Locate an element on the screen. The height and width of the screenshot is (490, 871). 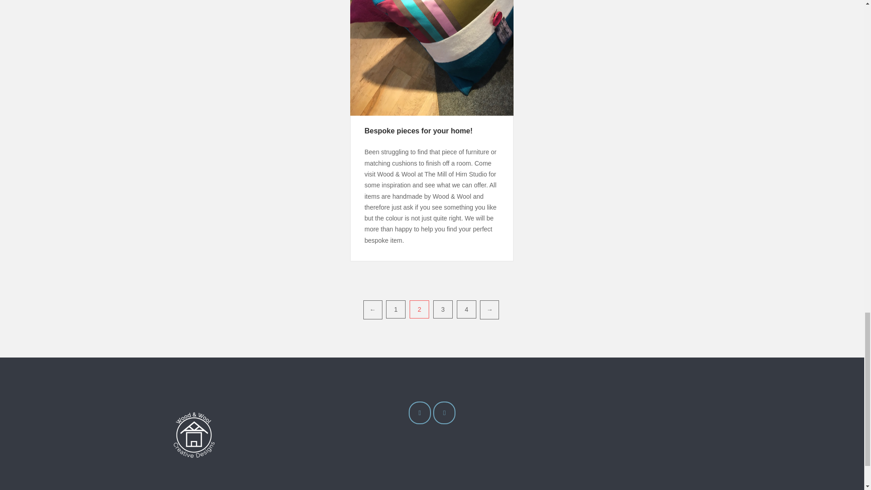
Wood and Wool on Facebook is located at coordinates (444, 413).